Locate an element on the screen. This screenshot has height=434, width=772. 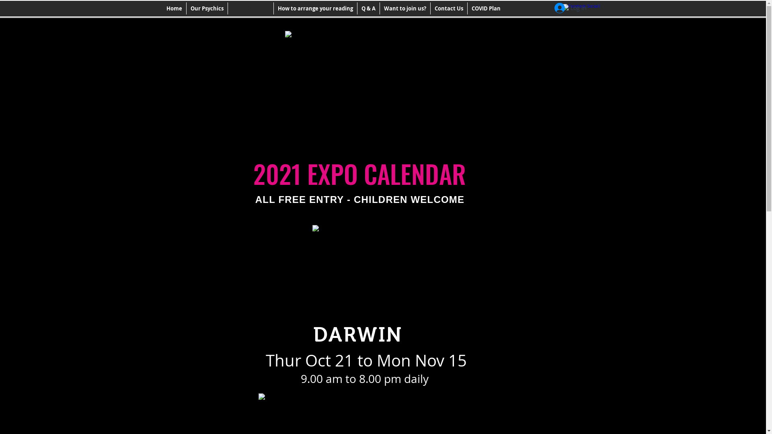
Contact Us is located at coordinates (449, 8).